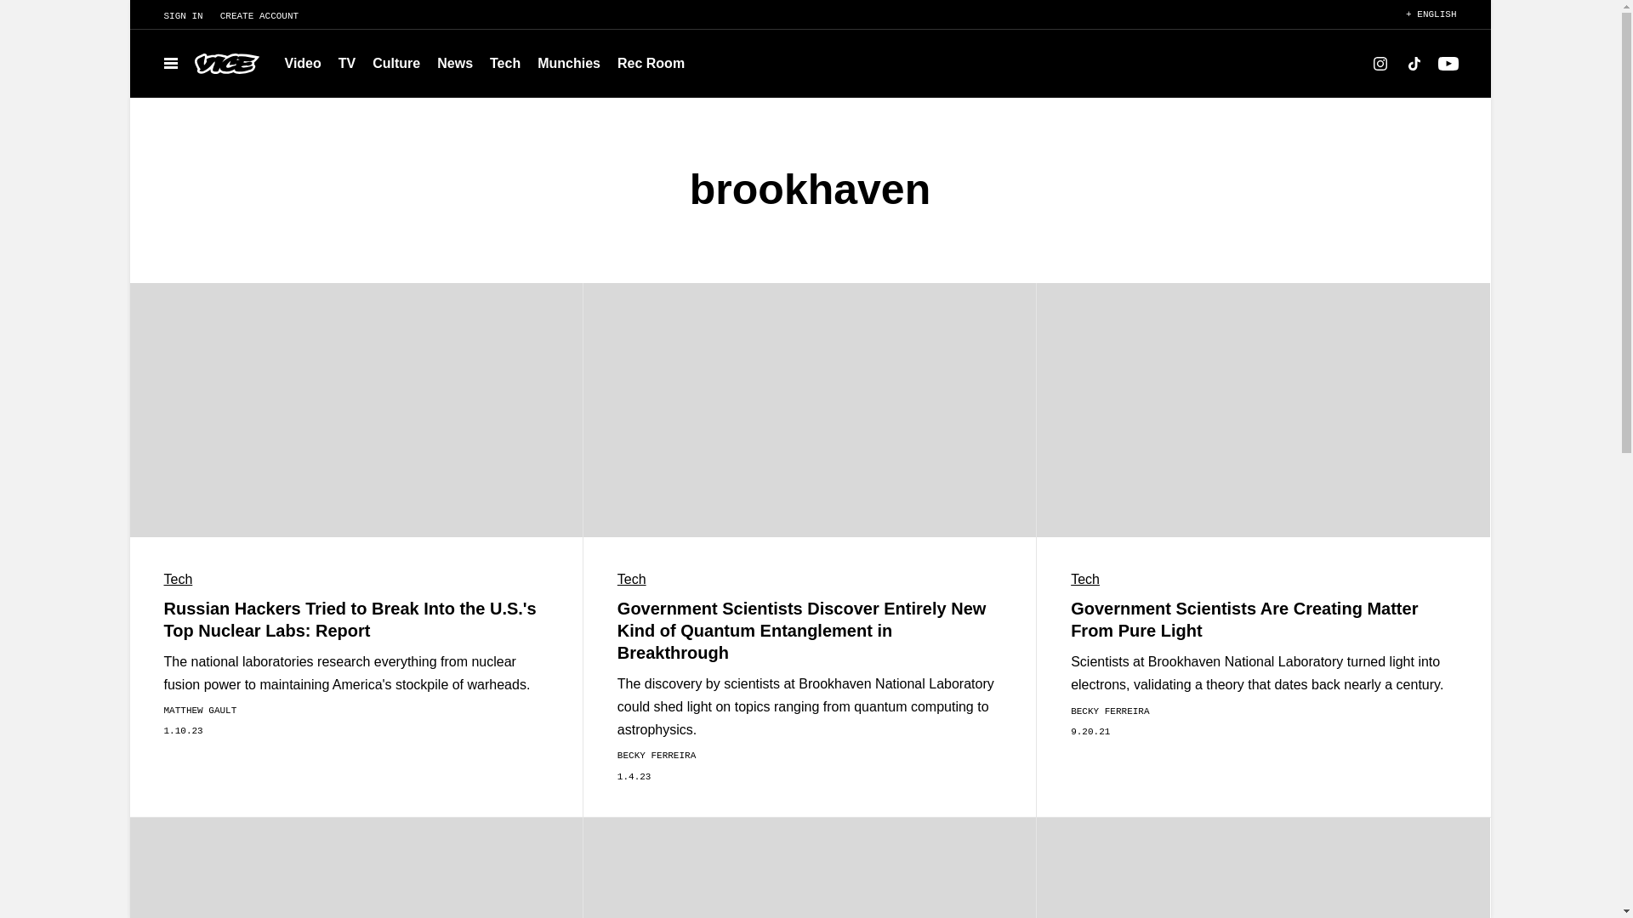  I want to click on Culture, so click(396, 63).